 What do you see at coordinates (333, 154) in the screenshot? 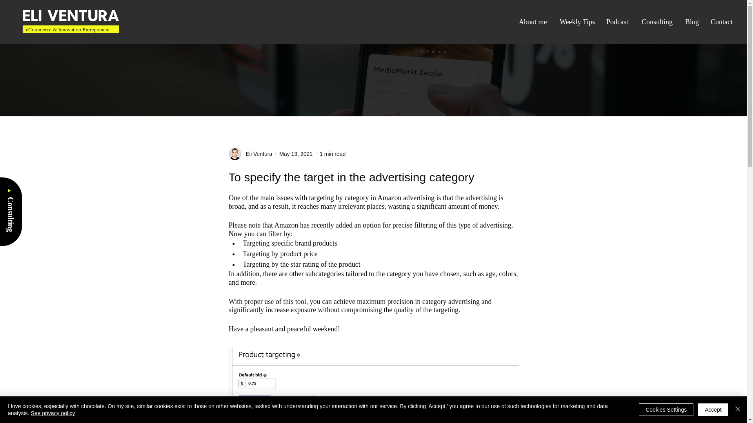
I see `1 min read` at bounding box center [333, 154].